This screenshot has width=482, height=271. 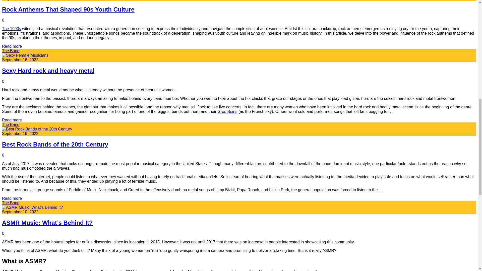 I want to click on The 1990s, so click(x=12, y=29).